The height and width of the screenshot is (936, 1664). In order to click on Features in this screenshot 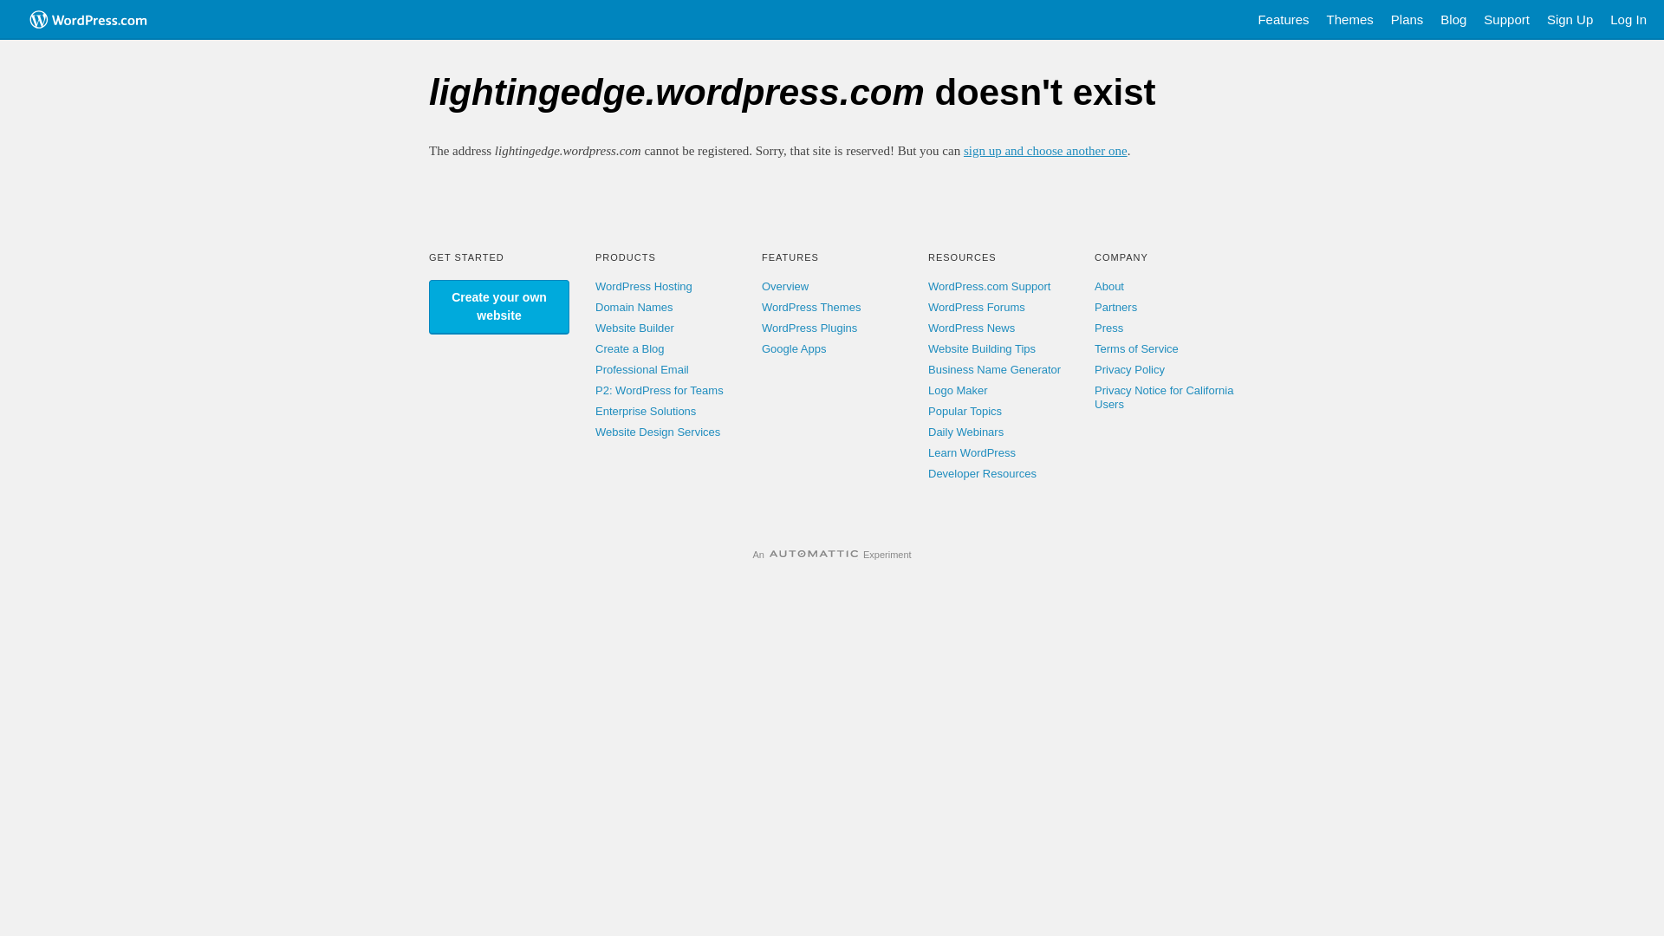, I will do `click(1283, 20)`.